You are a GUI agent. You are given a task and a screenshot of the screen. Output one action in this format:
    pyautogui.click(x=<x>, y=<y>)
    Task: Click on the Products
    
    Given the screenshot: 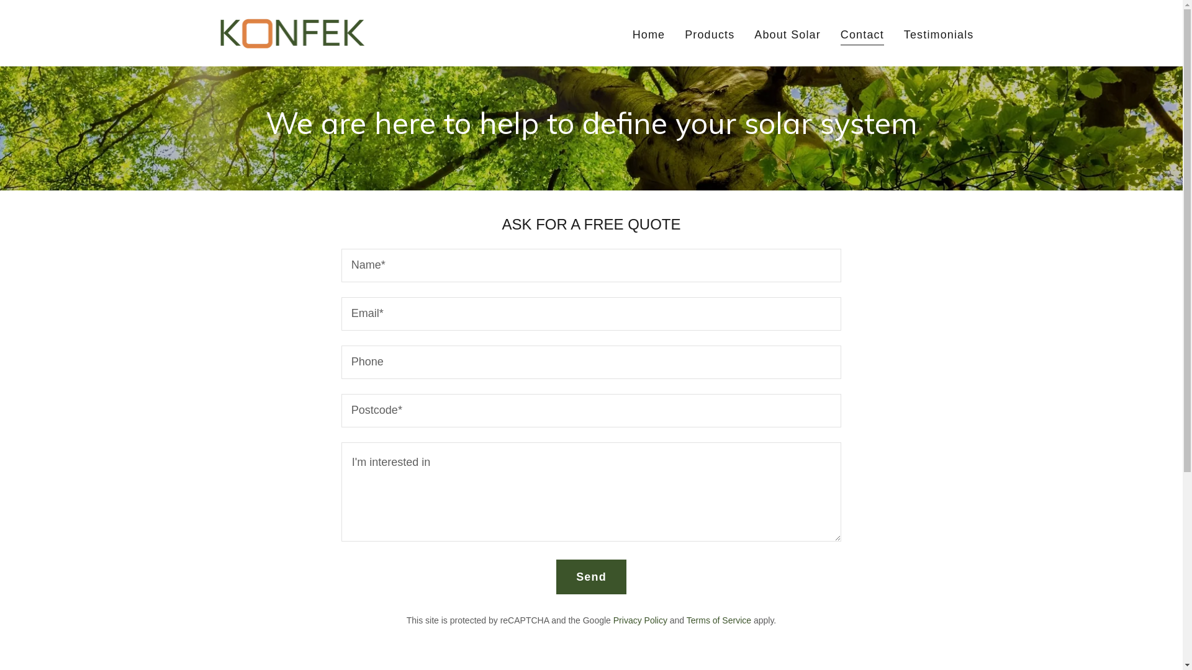 What is the action you would take?
    pyautogui.click(x=710, y=35)
    